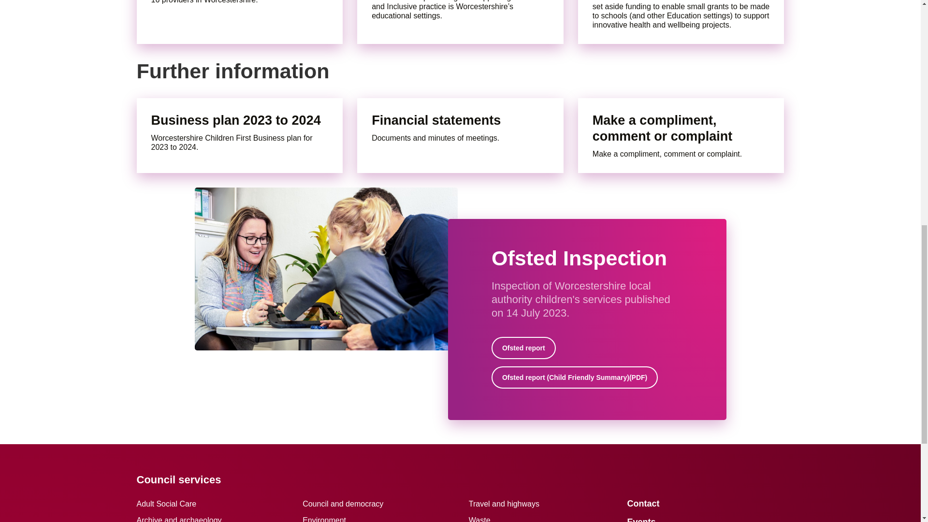 Image resolution: width=928 pixels, height=522 pixels. What do you see at coordinates (239, 120) in the screenshot?
I see `Business plan 2023 to 2024` at bounding box center [239, 120].